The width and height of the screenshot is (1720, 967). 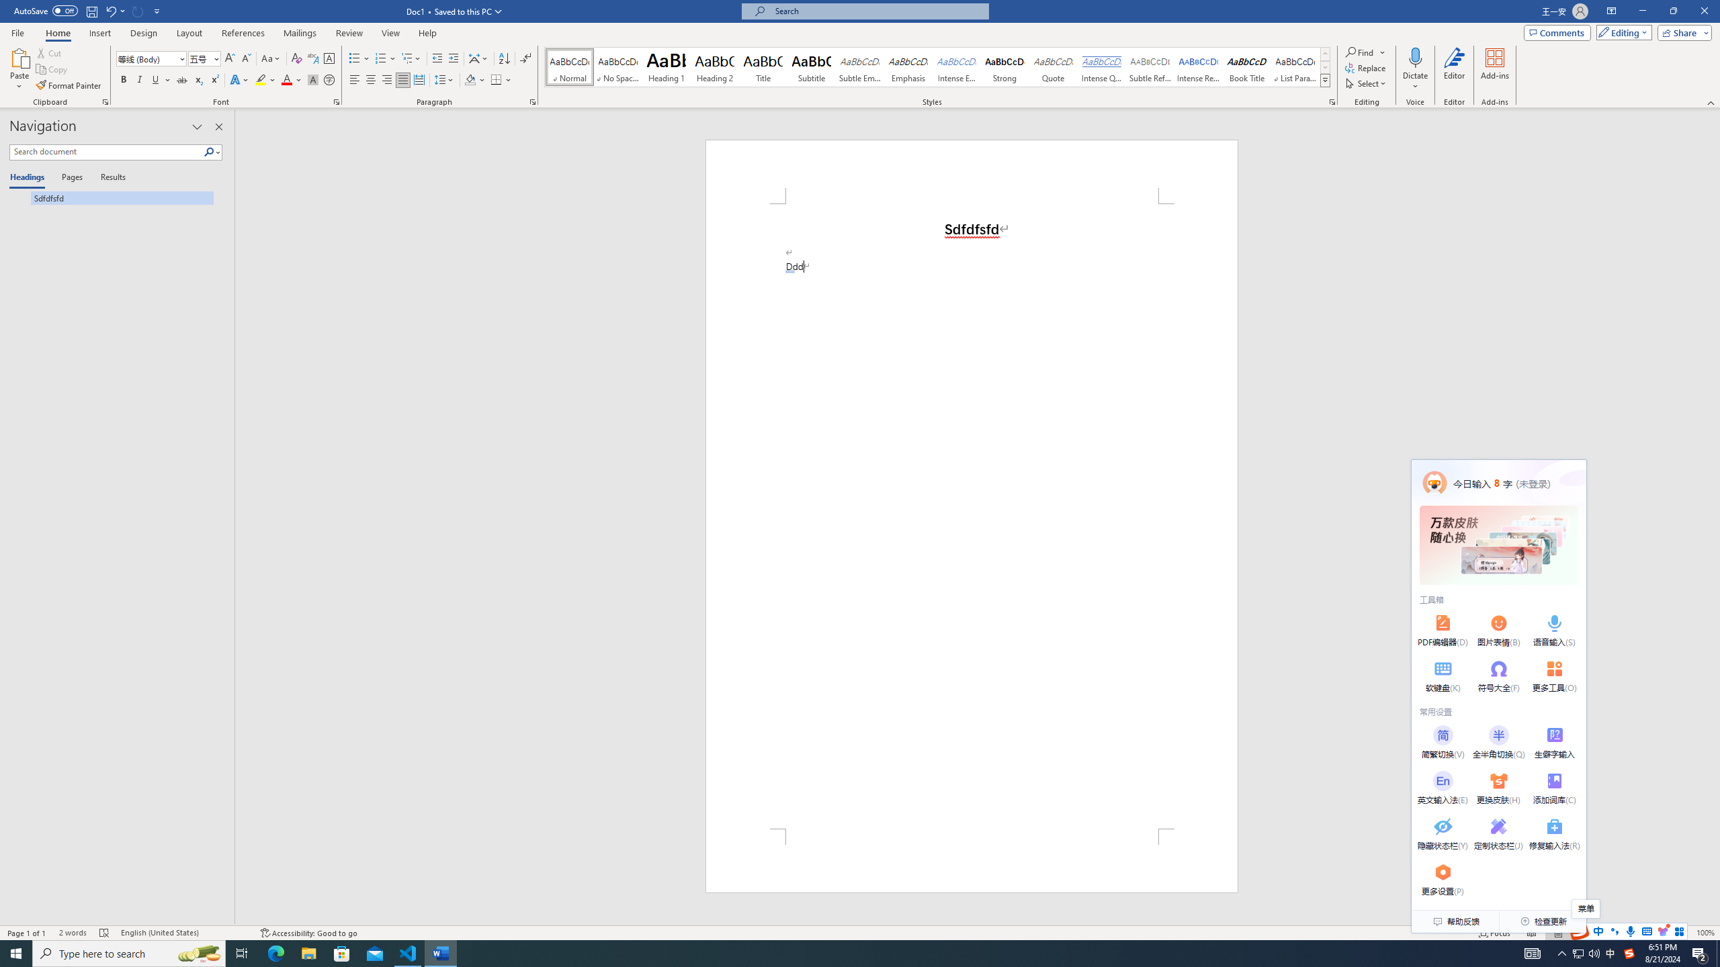 What do you see at coordinates (110, 11) in the screenshot?
I see `Undo AutoCorrect` at bounding box center [110, 11].